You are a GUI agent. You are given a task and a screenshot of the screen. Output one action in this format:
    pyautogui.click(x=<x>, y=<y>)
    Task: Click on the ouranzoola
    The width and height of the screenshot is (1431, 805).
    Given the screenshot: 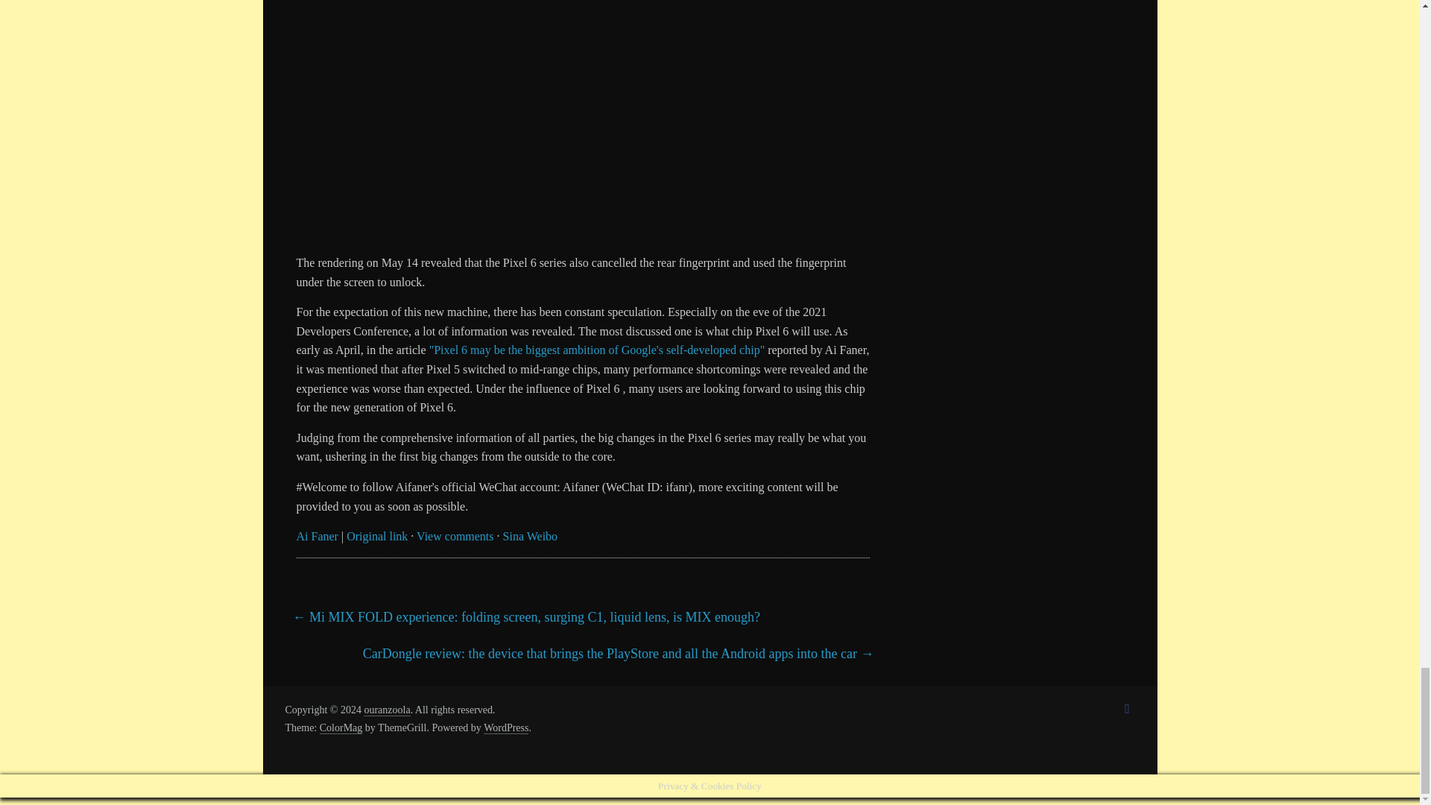 What is the action you would take?
    pyautogui.click(x=386, y=710)
    